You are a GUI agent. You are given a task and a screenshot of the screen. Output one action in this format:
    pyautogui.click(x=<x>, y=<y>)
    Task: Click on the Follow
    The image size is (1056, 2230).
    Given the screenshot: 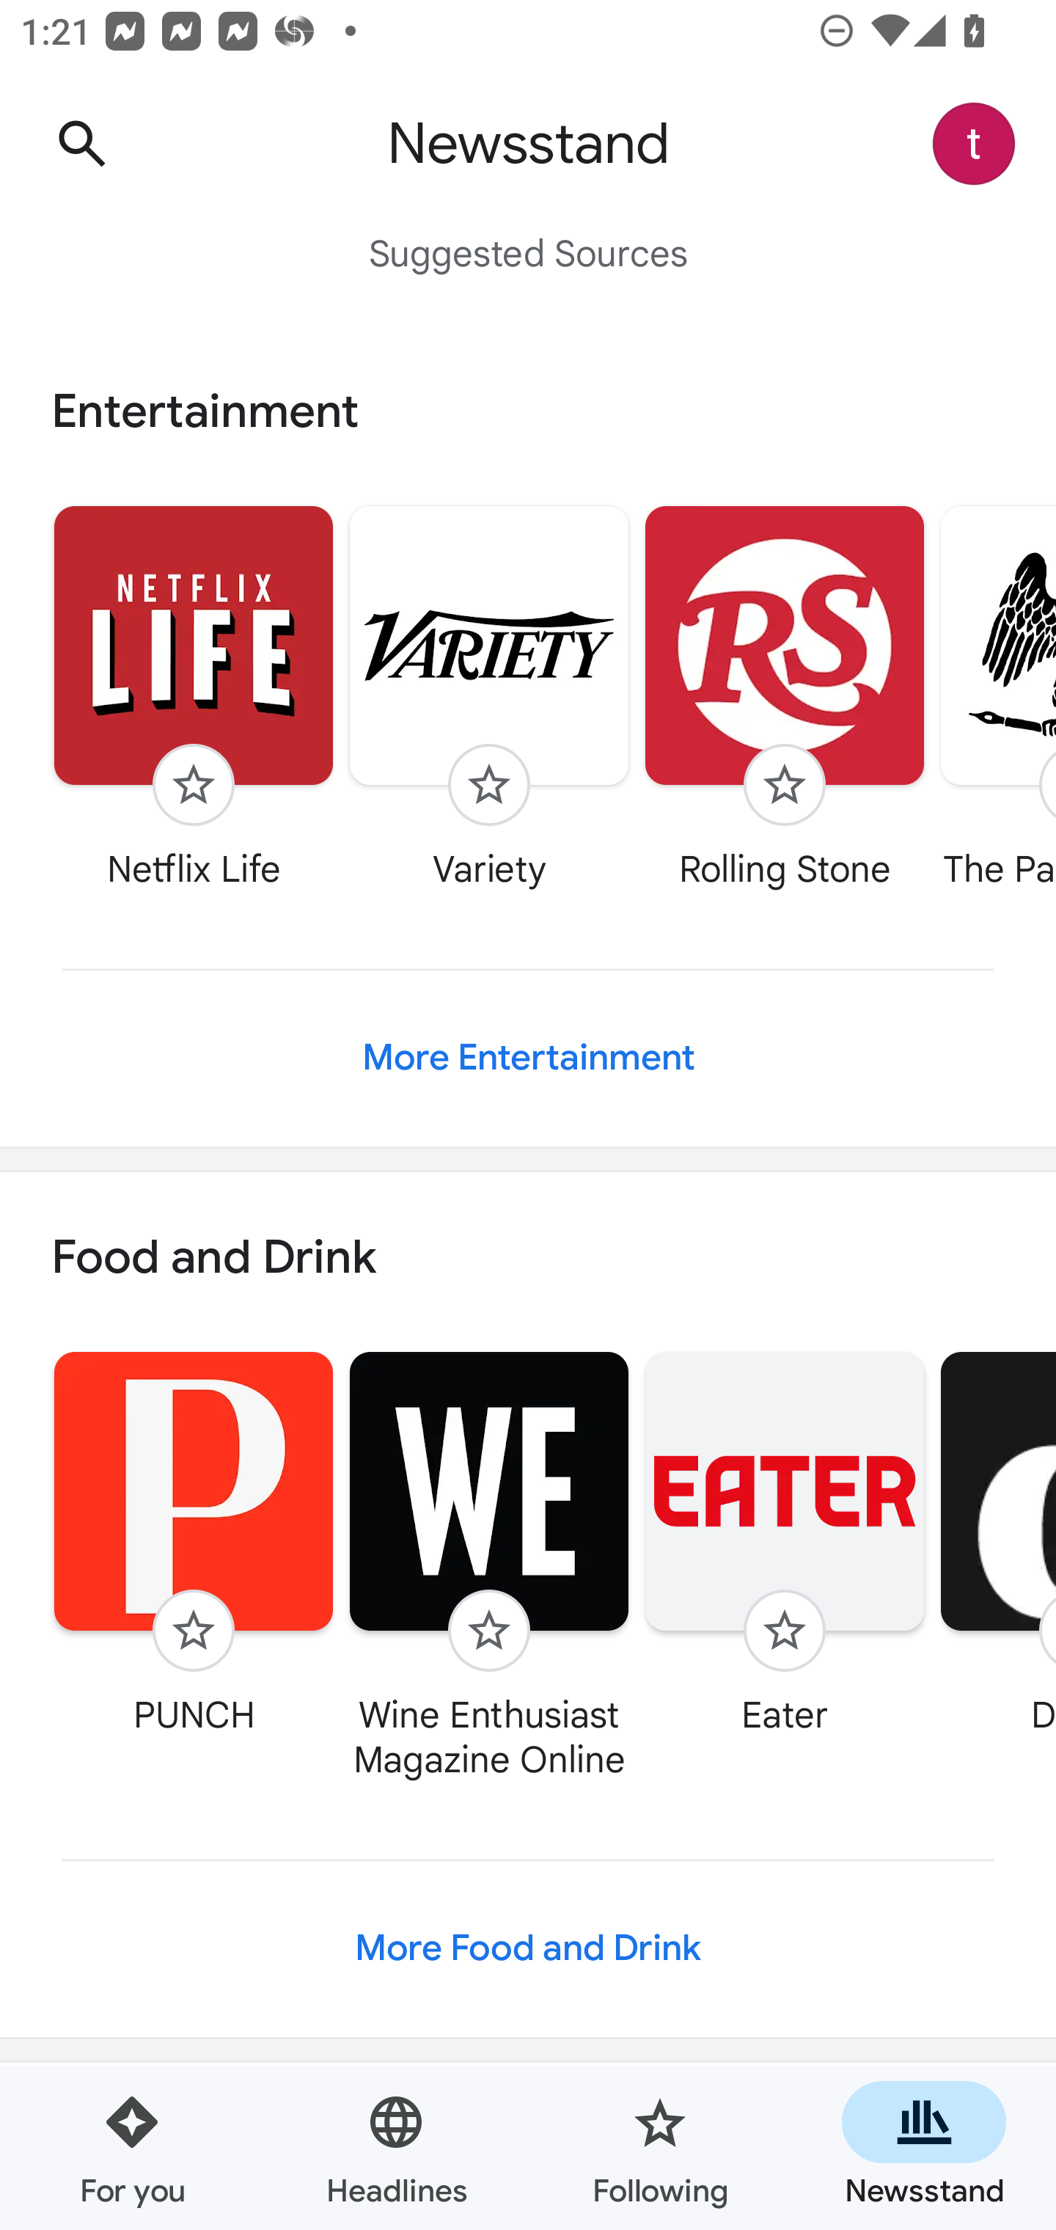 What is the action you would take?
    pyautogui.click(x=785, y=1631)
    